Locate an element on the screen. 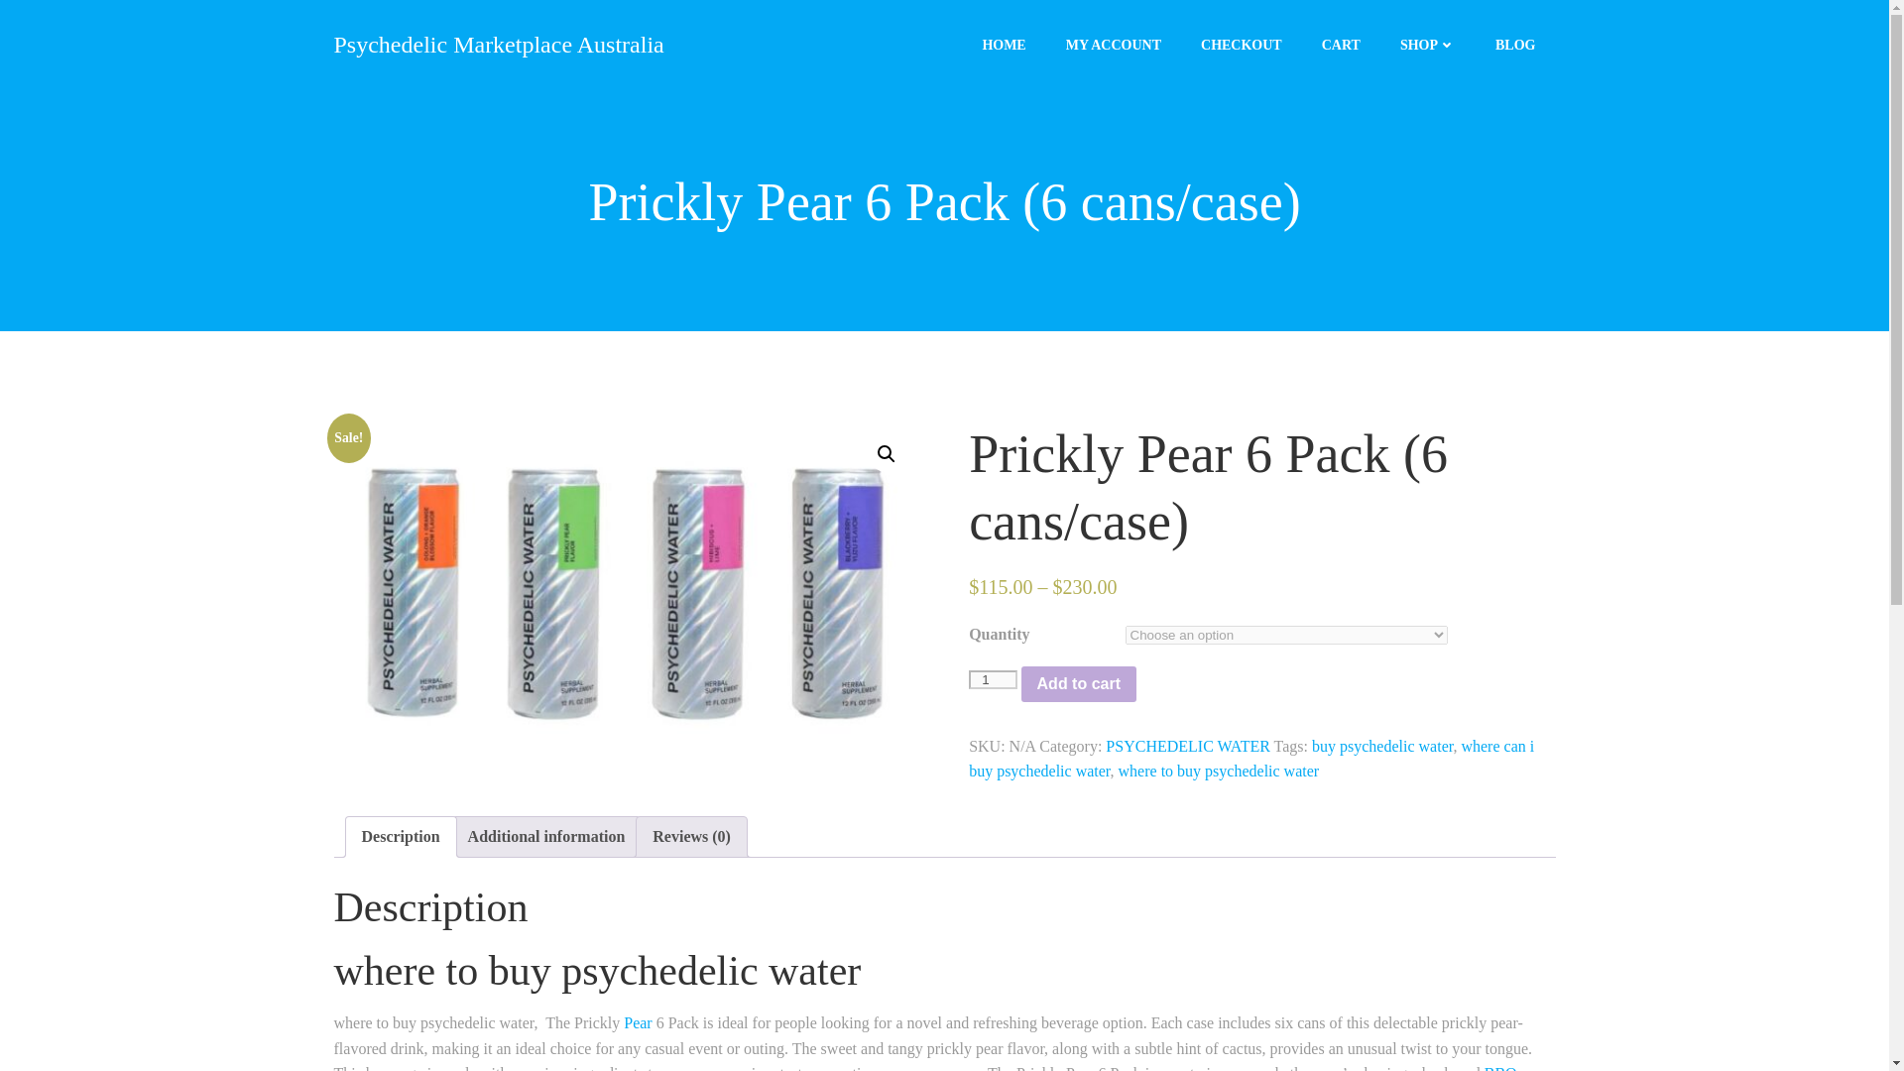 The width and height of the screenshot is (1904, 1071). SHOP is located at coordinates (1428, 44).